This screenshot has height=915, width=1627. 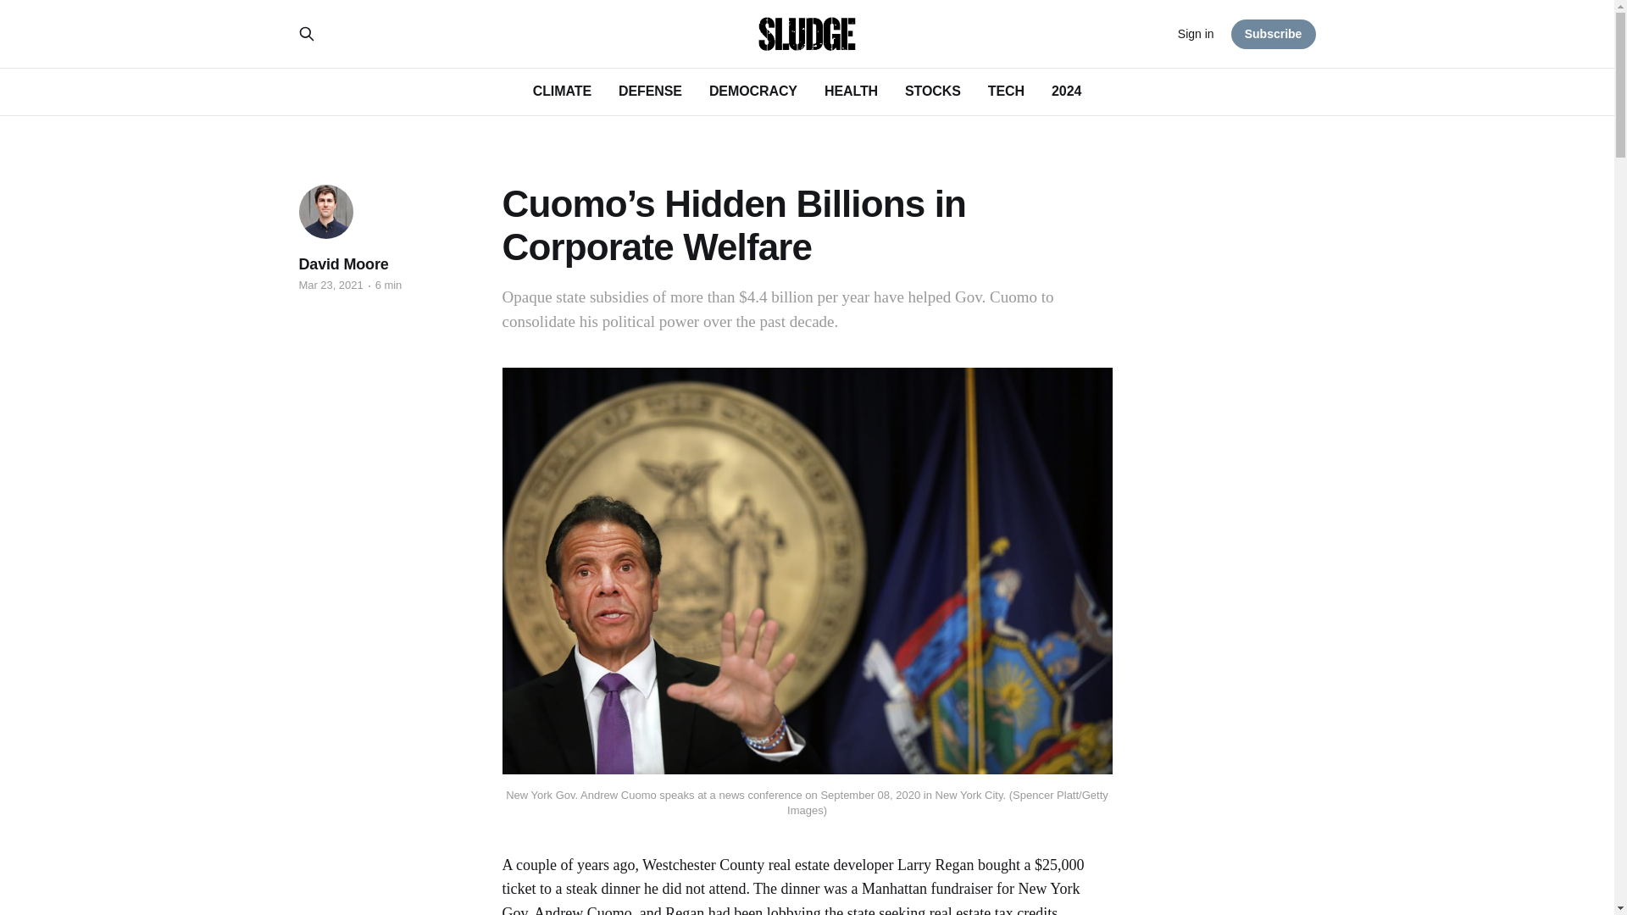 I want to click on DEMOCRACY, so click(x=752, y=91).